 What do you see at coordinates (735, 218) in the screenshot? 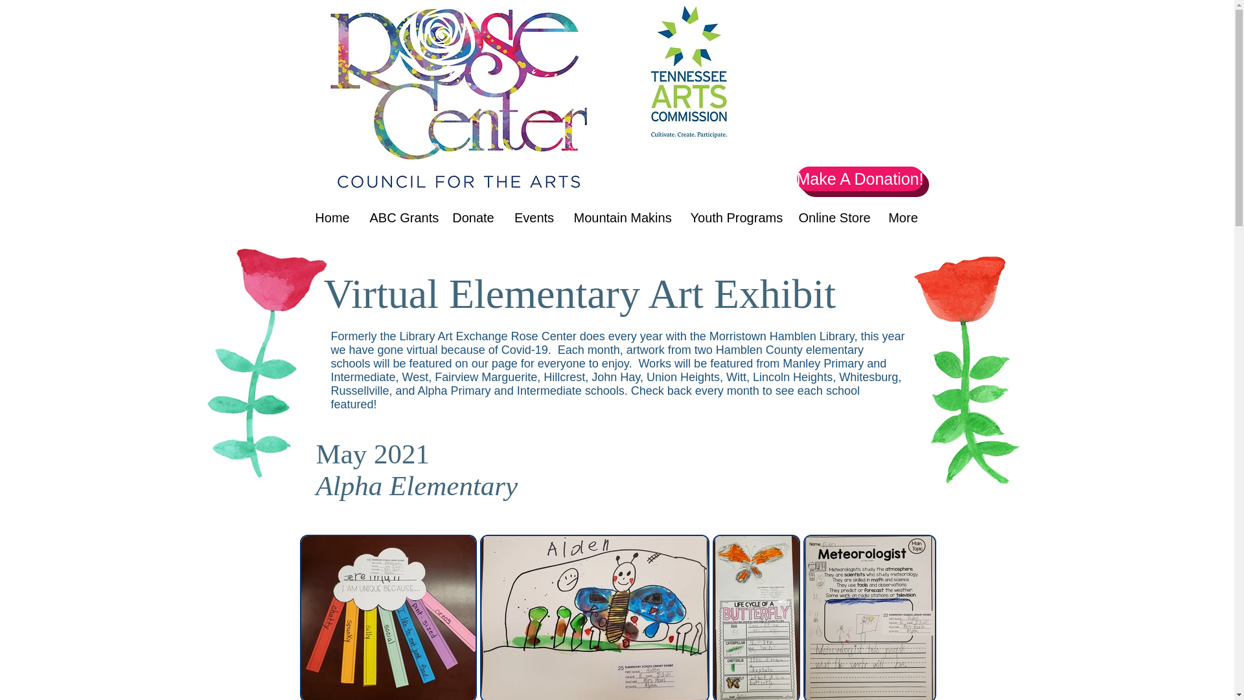
I see `Youth Programs` at bounding box center [735, 218].